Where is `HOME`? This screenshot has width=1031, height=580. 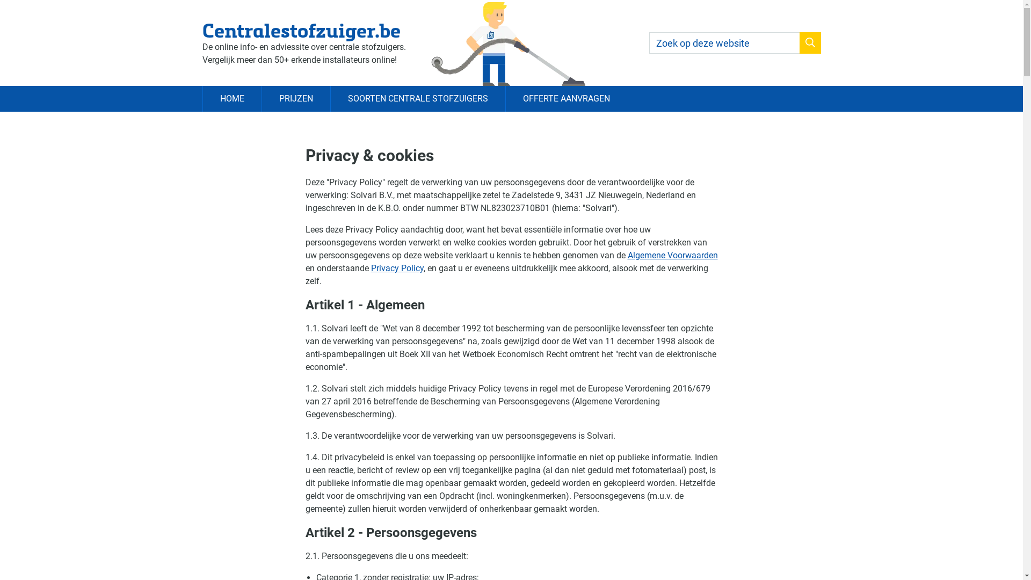
HOME is located at coordinates (231, 99).